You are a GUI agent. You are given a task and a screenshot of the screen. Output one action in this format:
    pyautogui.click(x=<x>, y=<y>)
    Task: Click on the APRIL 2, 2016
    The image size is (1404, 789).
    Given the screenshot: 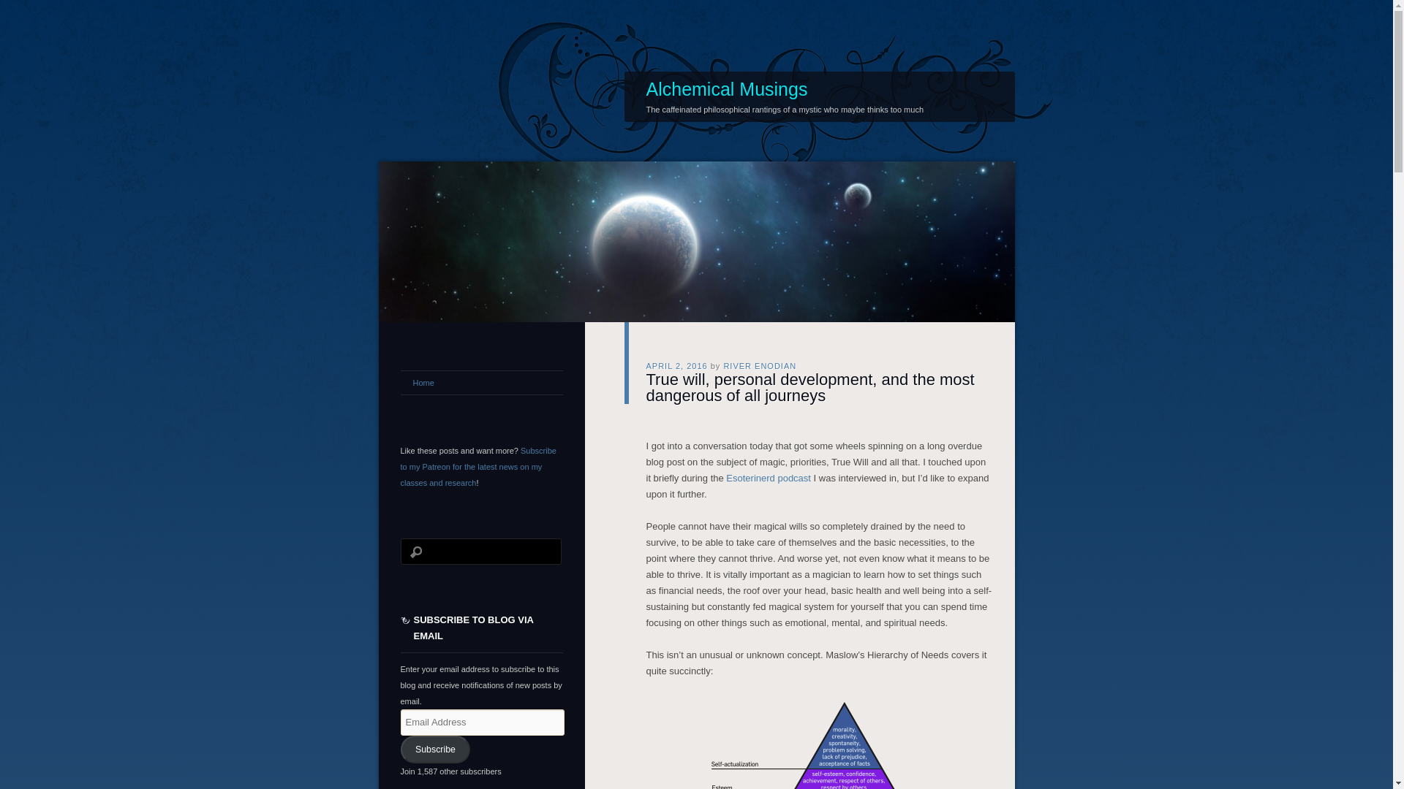 What is the action you would take?
    pyautogui.click(x=676, y=365)
    